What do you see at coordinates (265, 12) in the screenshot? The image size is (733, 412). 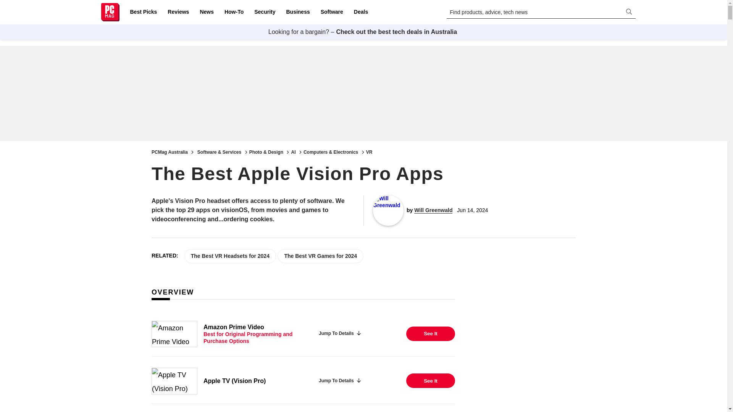 I see `Security` at bounding box center [265, 12].